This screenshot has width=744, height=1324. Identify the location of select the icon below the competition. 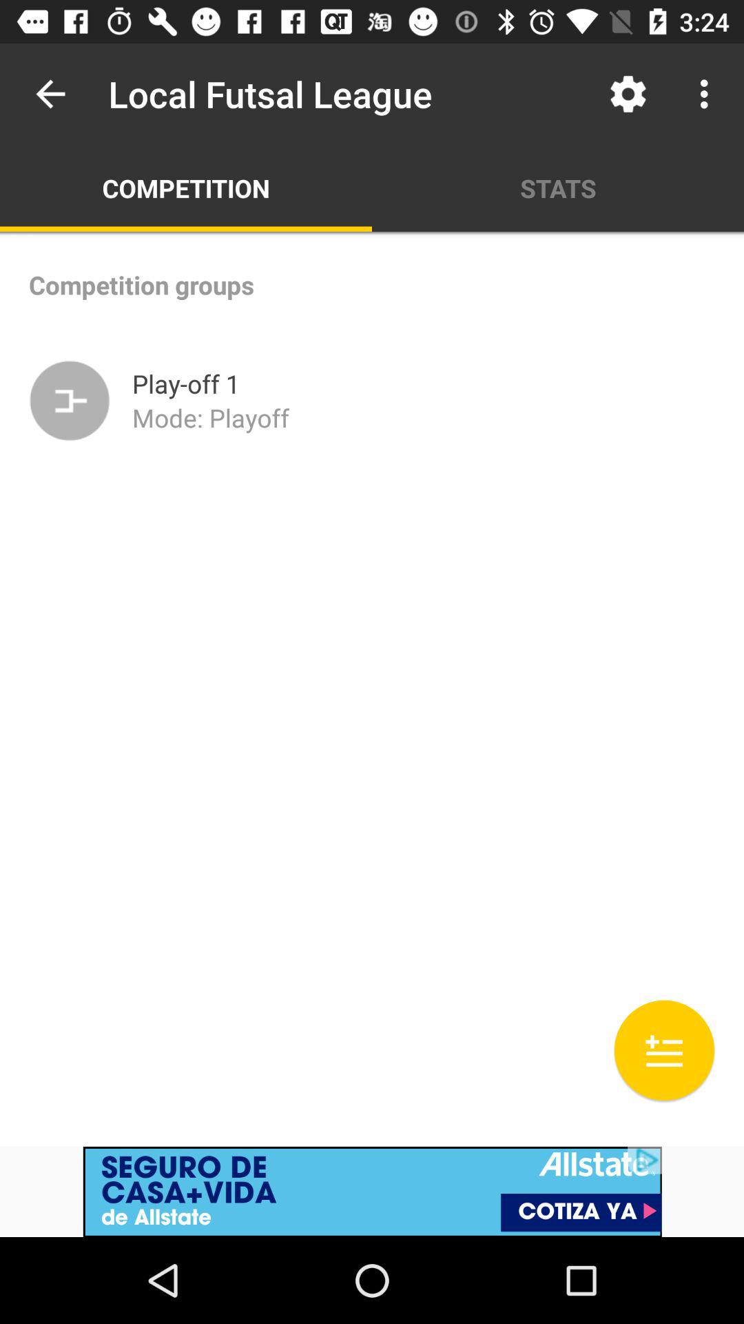
(70, 401).